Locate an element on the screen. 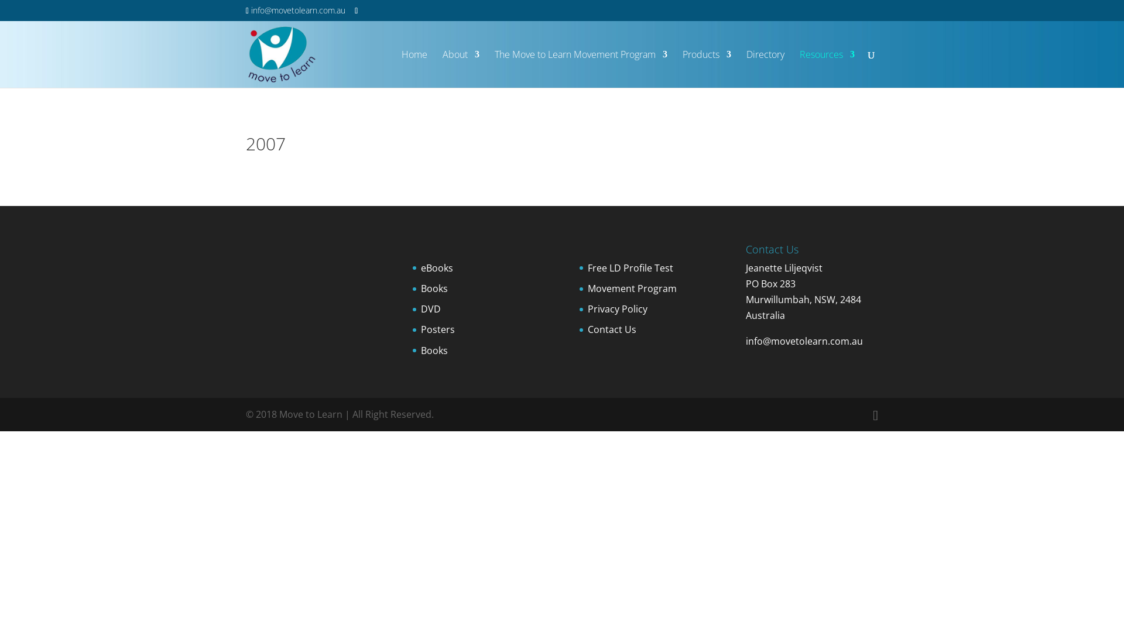 The image size is (1124, 632). info@movetolearn.com.au is located at coordinates (296, 11).